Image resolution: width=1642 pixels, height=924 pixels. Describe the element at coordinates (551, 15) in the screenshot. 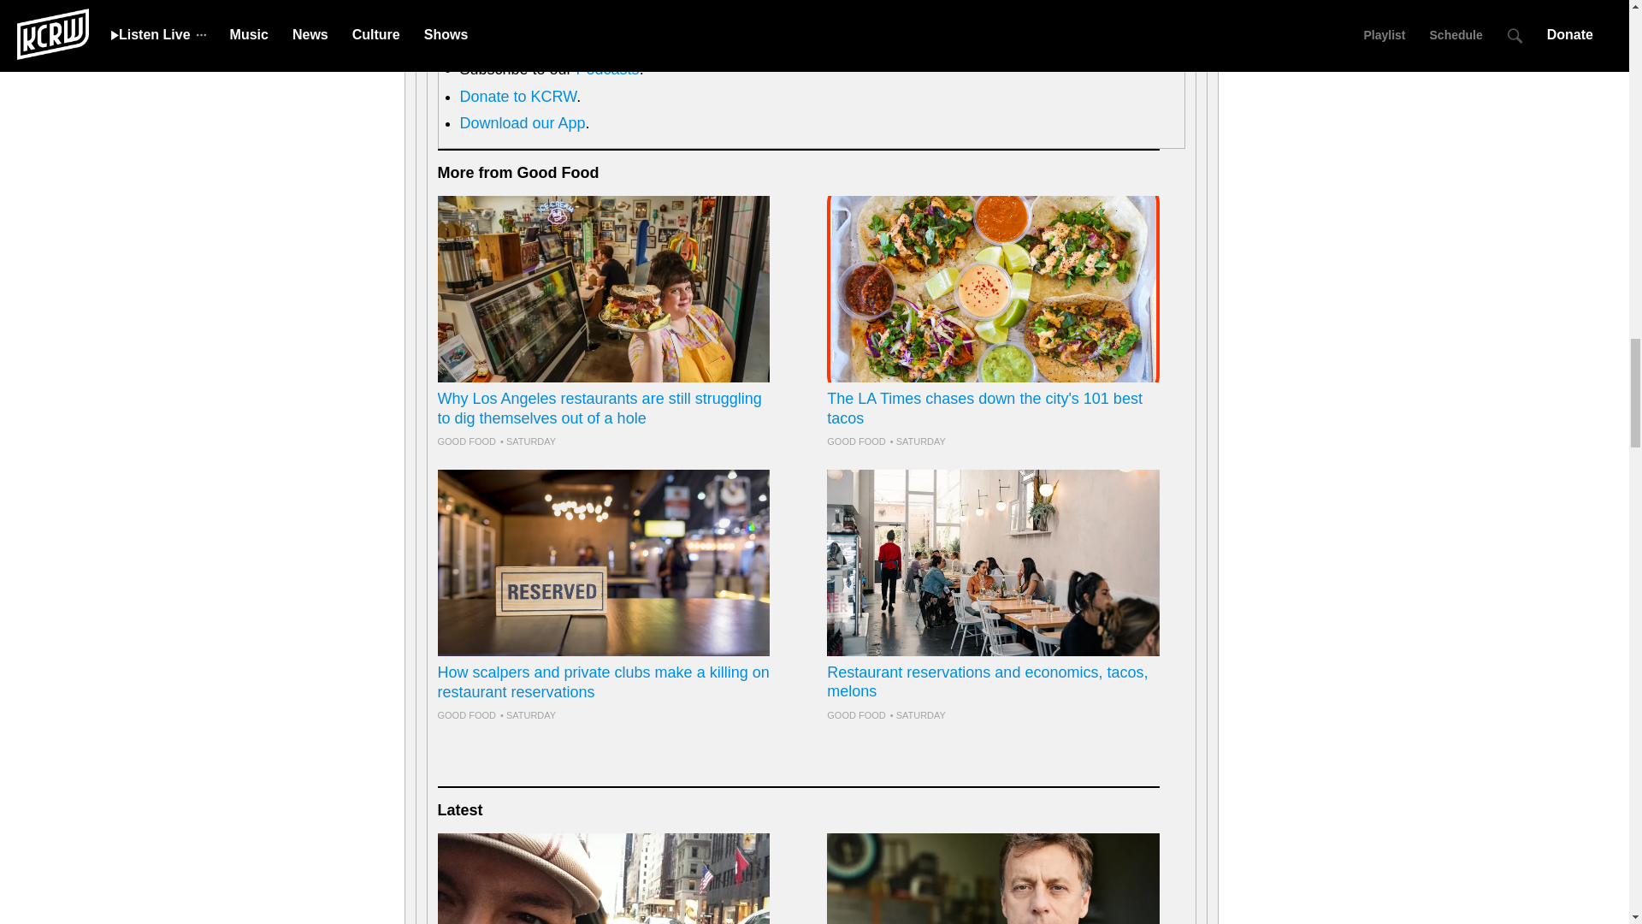

I see `Sign-up for our newsletters` at that location.